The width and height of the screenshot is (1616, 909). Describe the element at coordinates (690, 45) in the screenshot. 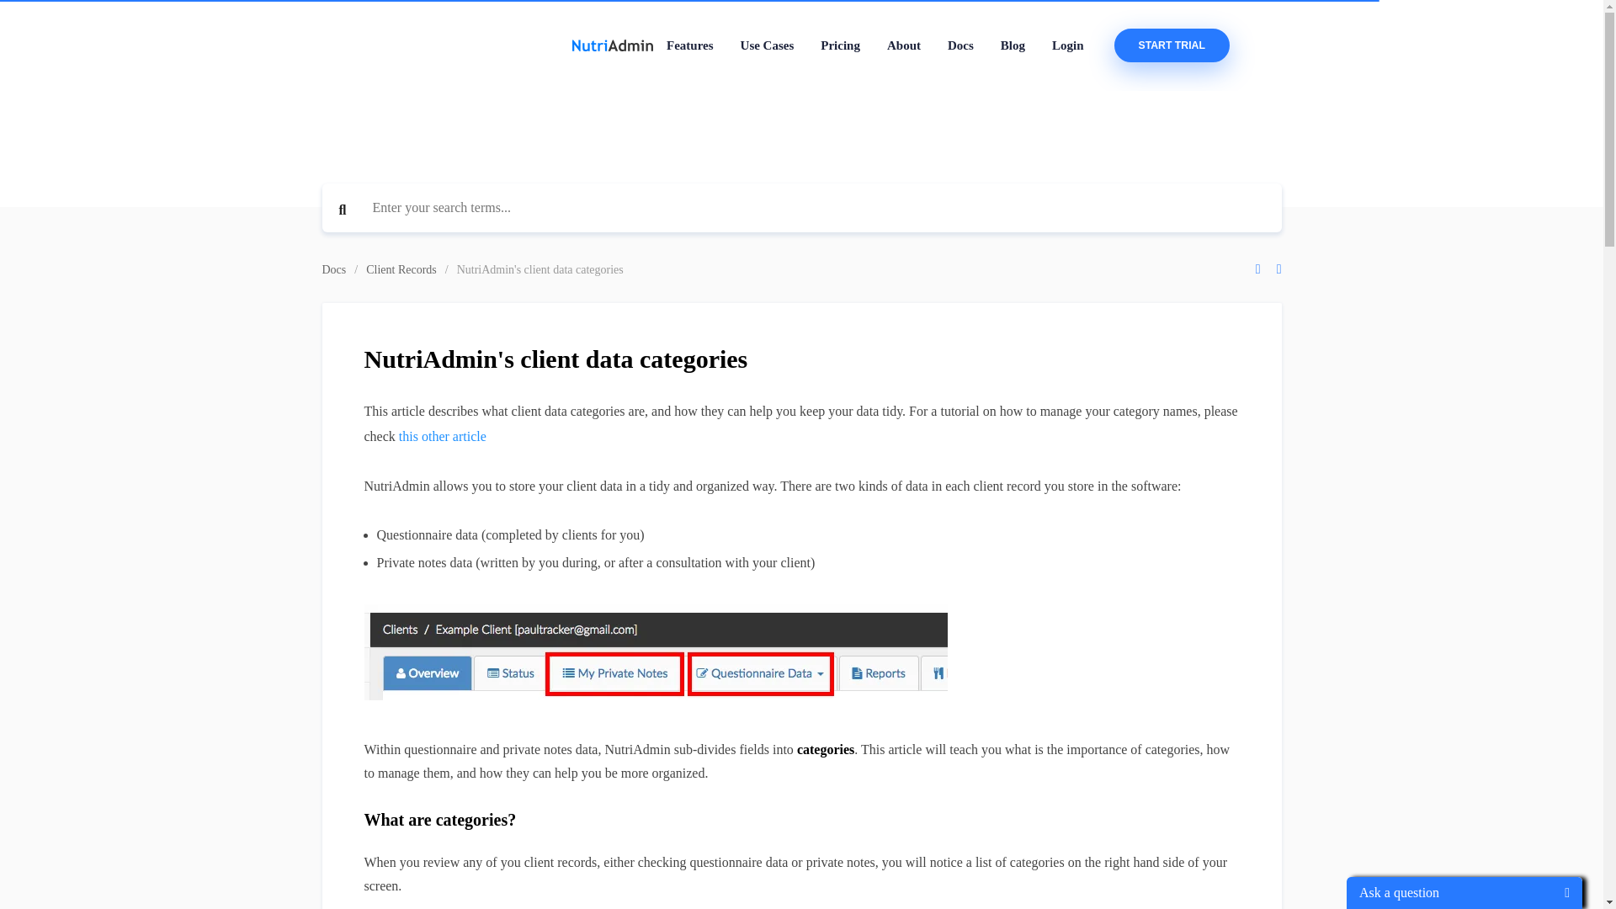

I see `Features` at that location.